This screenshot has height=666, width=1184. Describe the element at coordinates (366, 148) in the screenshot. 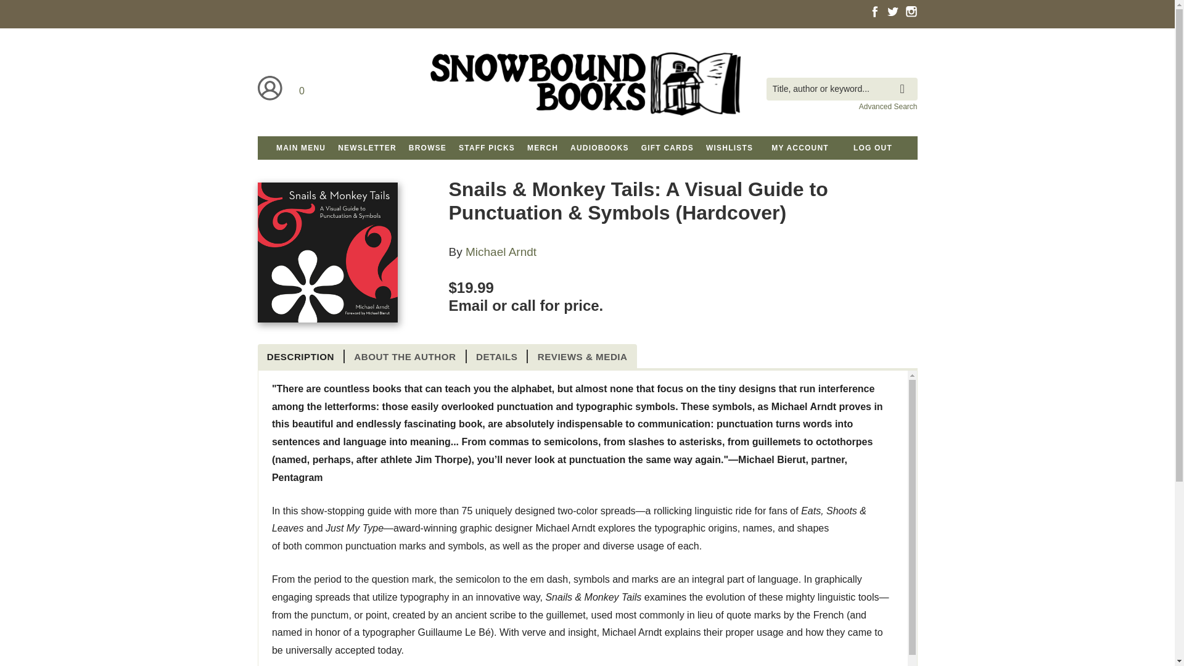

I see `NEWSLETTER` at that location.